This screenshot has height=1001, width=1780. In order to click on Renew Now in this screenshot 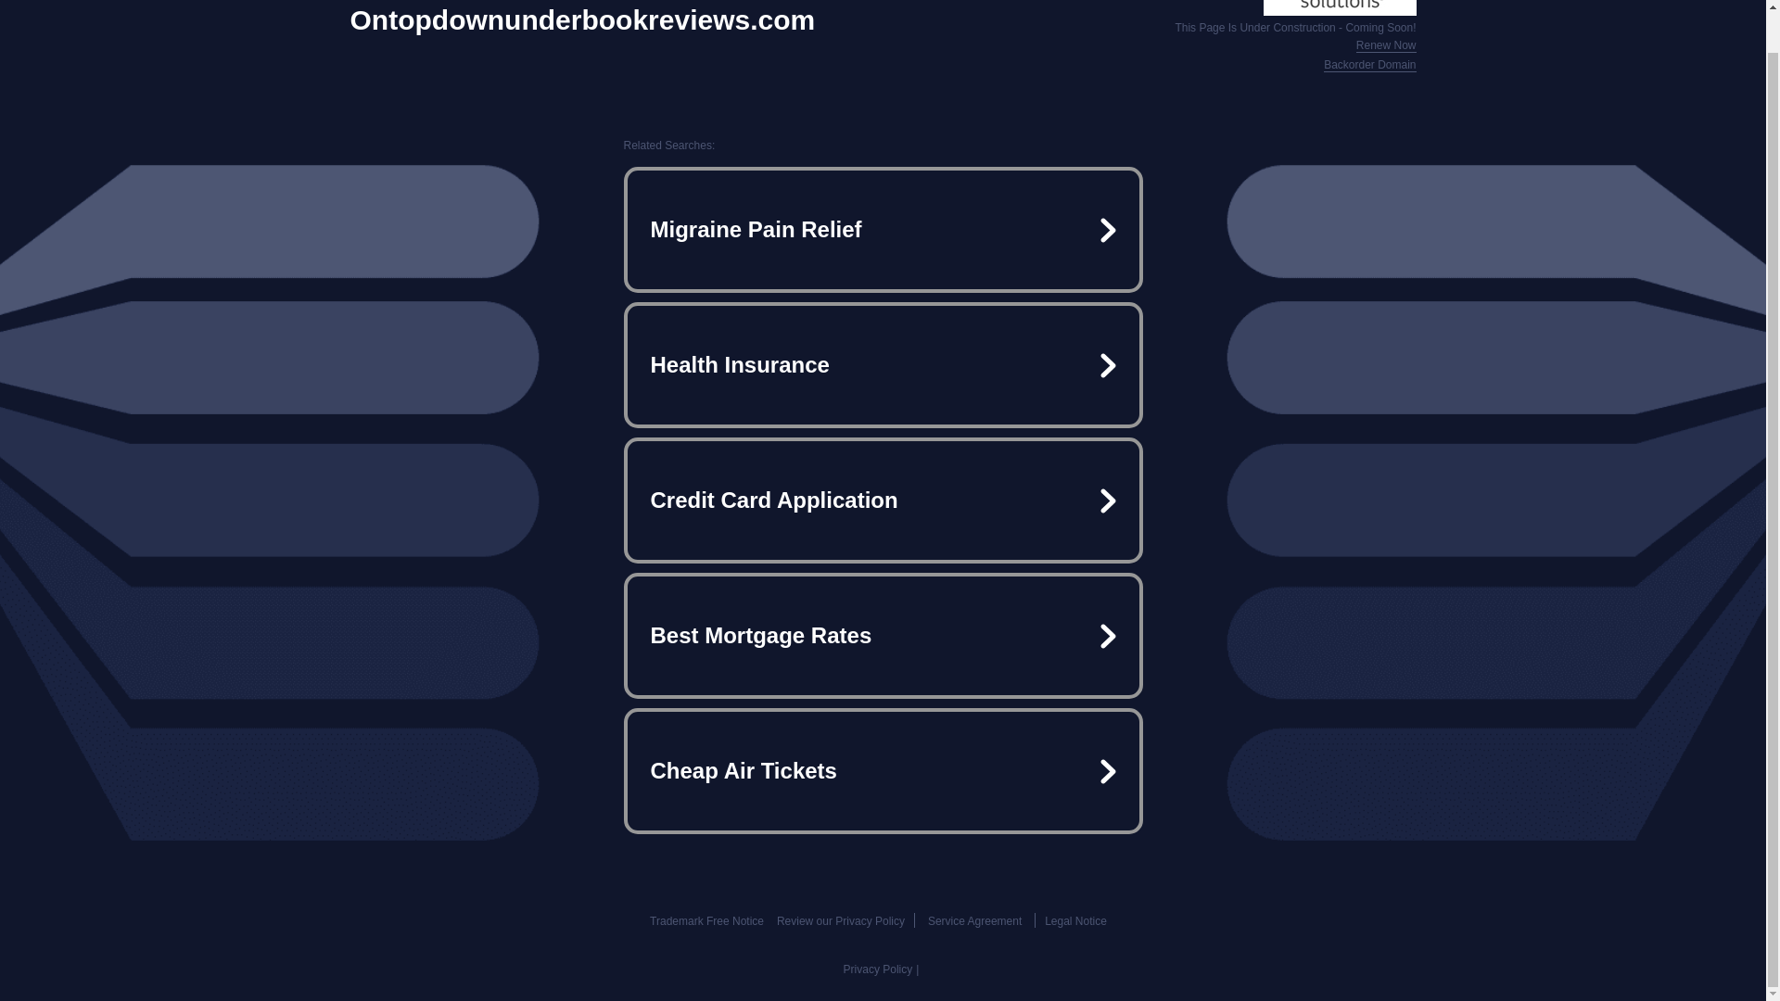, I will do `click(1387, 46)`.